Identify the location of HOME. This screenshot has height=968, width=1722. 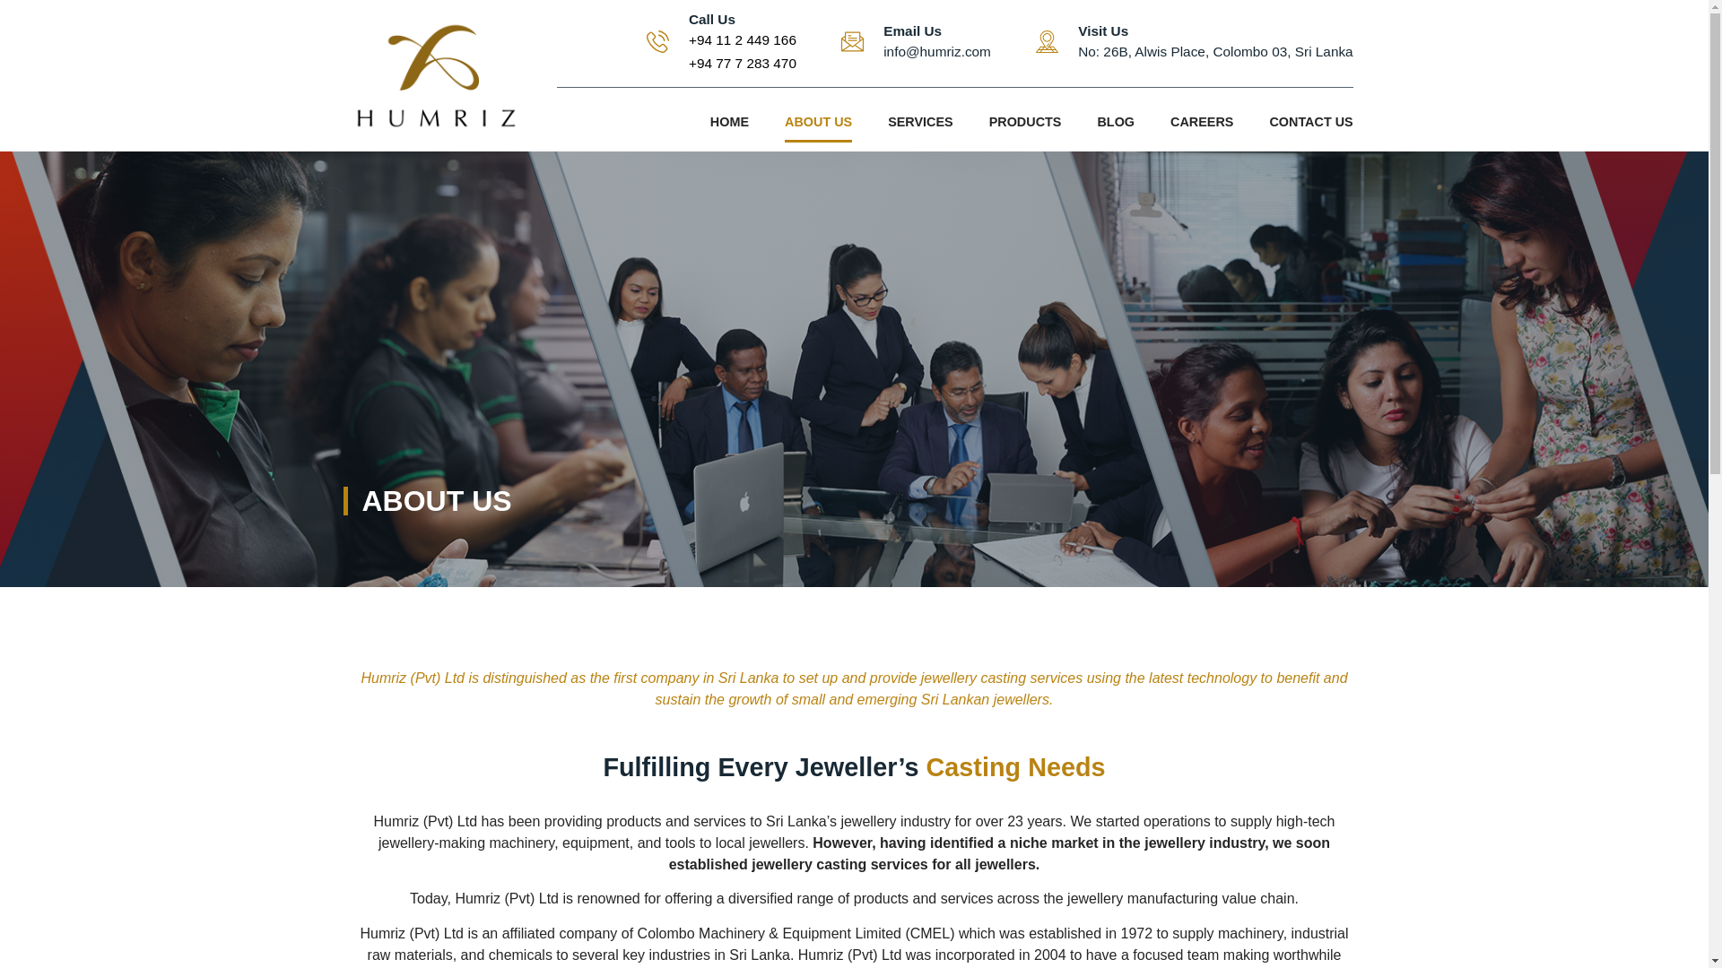
(1195, 41).